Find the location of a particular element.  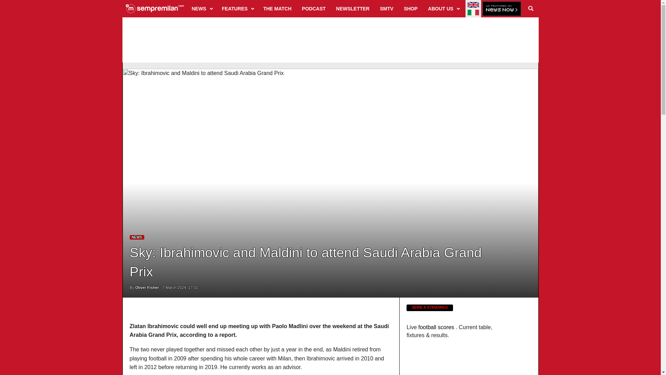

PODCAST is located at coordinates (313, 8).